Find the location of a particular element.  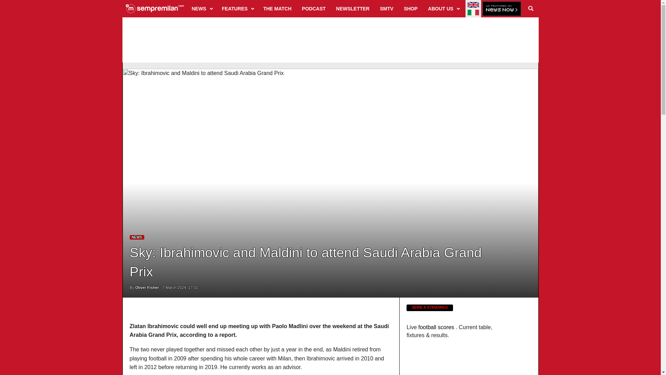

PODCAST is located at coordinates (313, 8).